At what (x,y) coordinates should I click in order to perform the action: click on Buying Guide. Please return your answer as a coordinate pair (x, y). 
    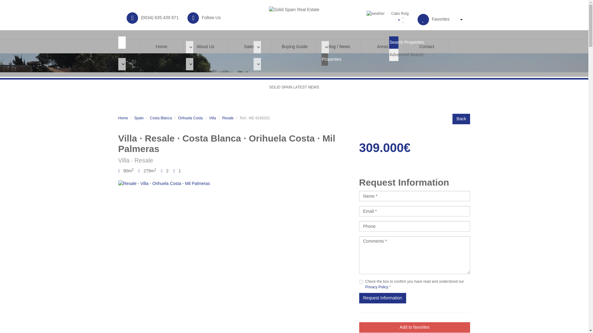
    Looking at the image, I should click on (295, 46).